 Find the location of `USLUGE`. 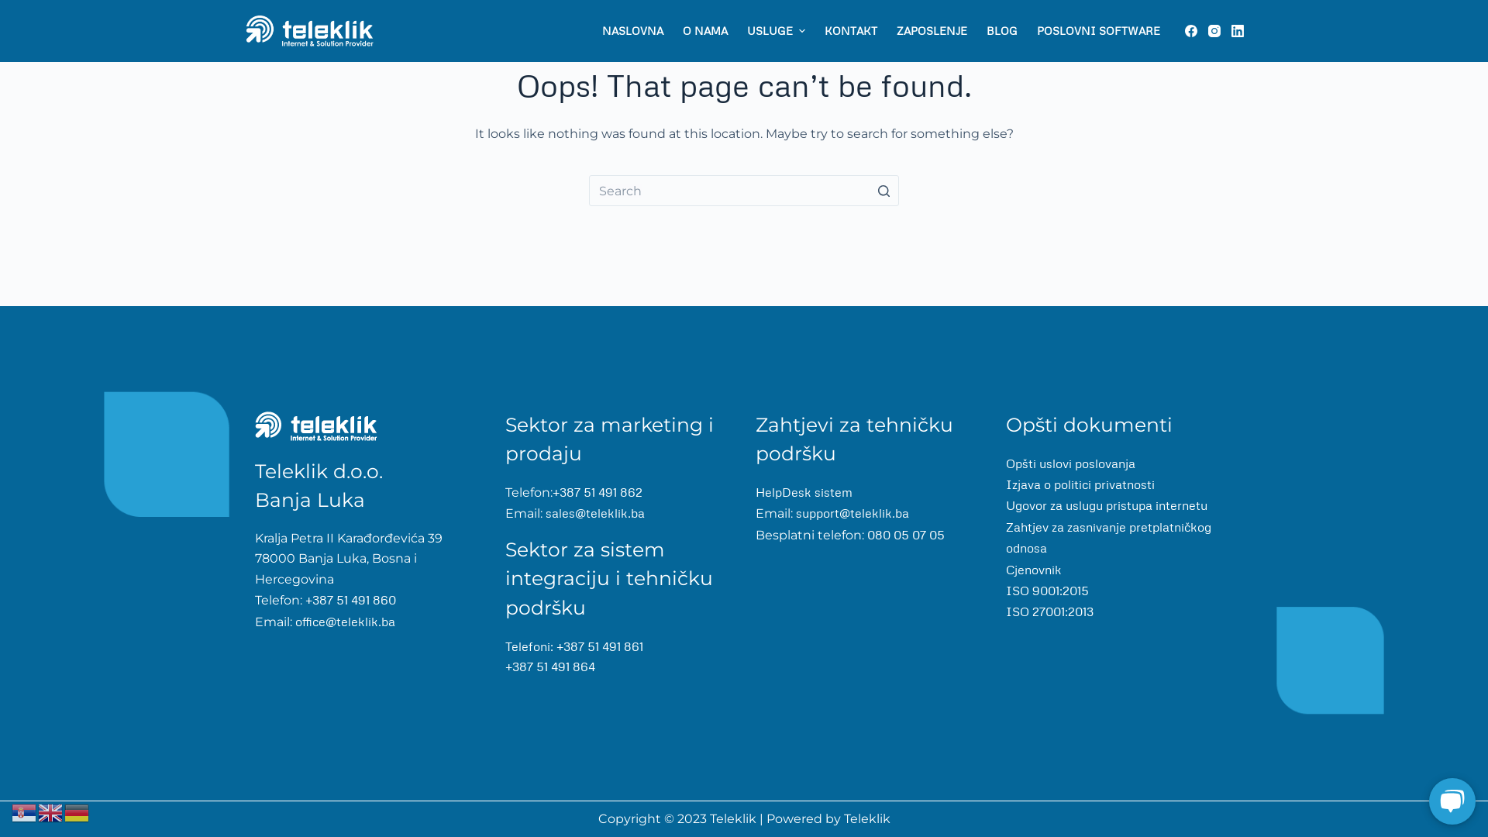

USLUGE is located at coordinates (776, 31).